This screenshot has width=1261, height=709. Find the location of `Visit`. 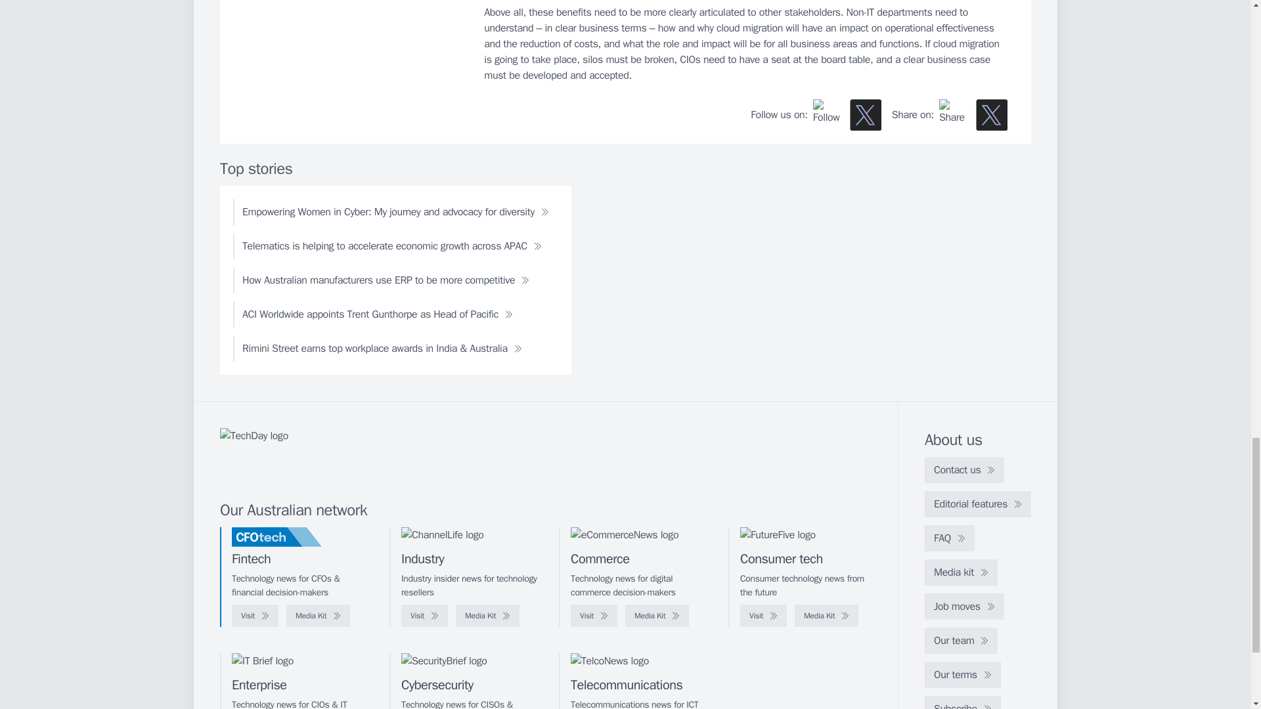

Visit is located at coordinates (763, 616).